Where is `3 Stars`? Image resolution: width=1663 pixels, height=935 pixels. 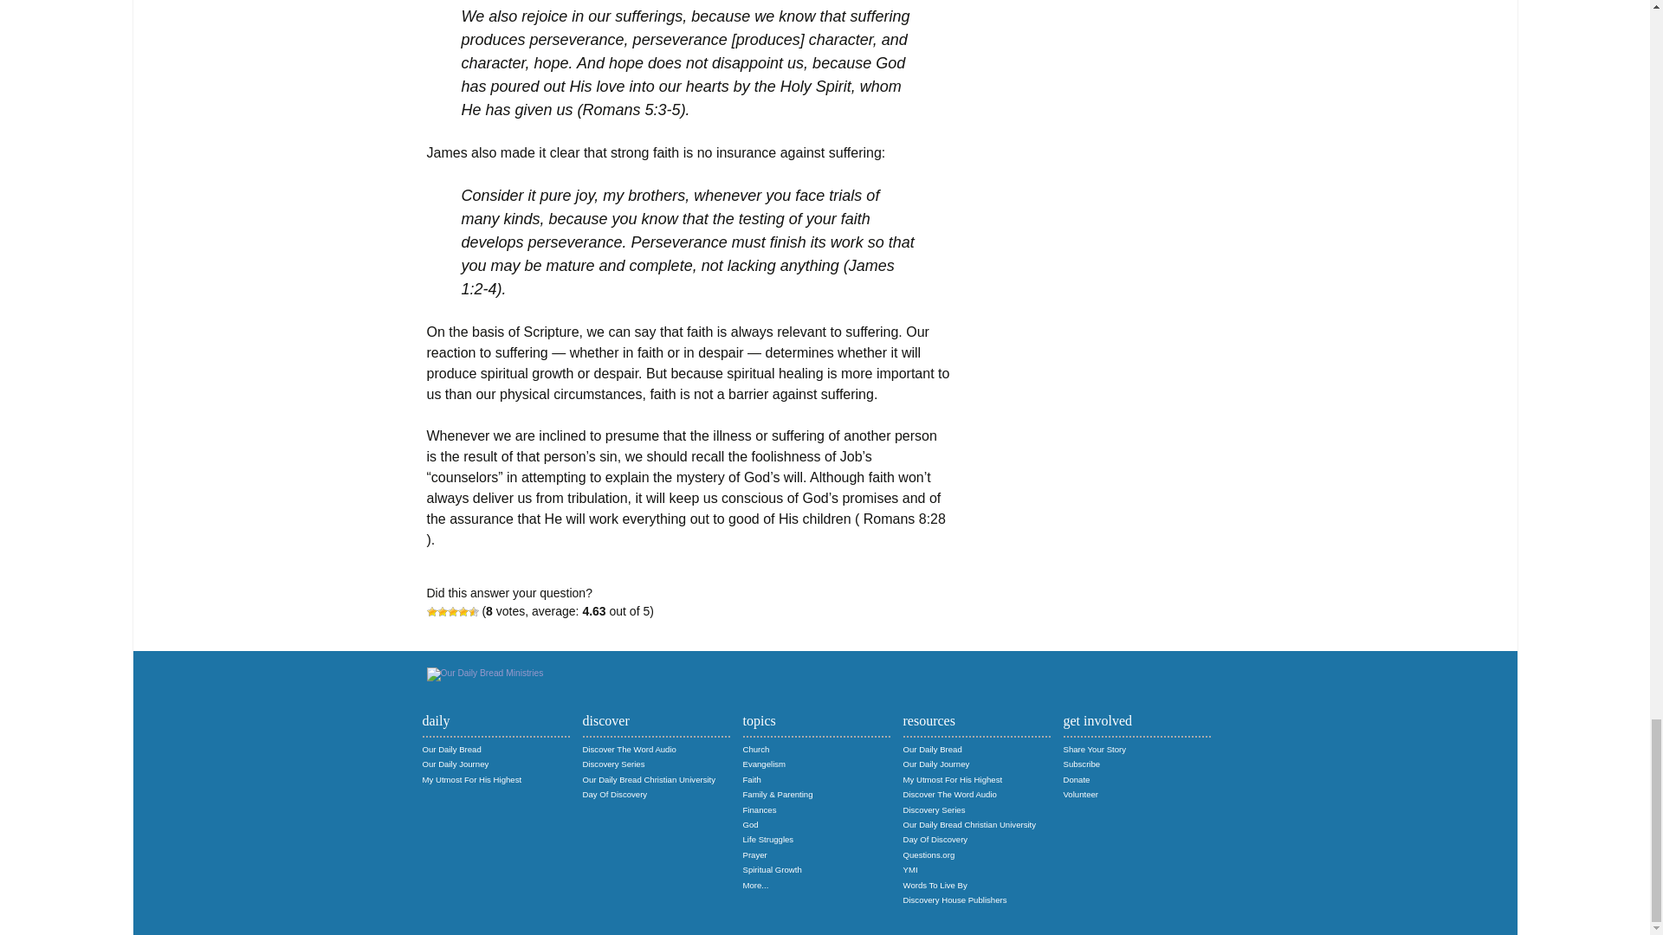
3 Stars is located at coordinates (452, 611).